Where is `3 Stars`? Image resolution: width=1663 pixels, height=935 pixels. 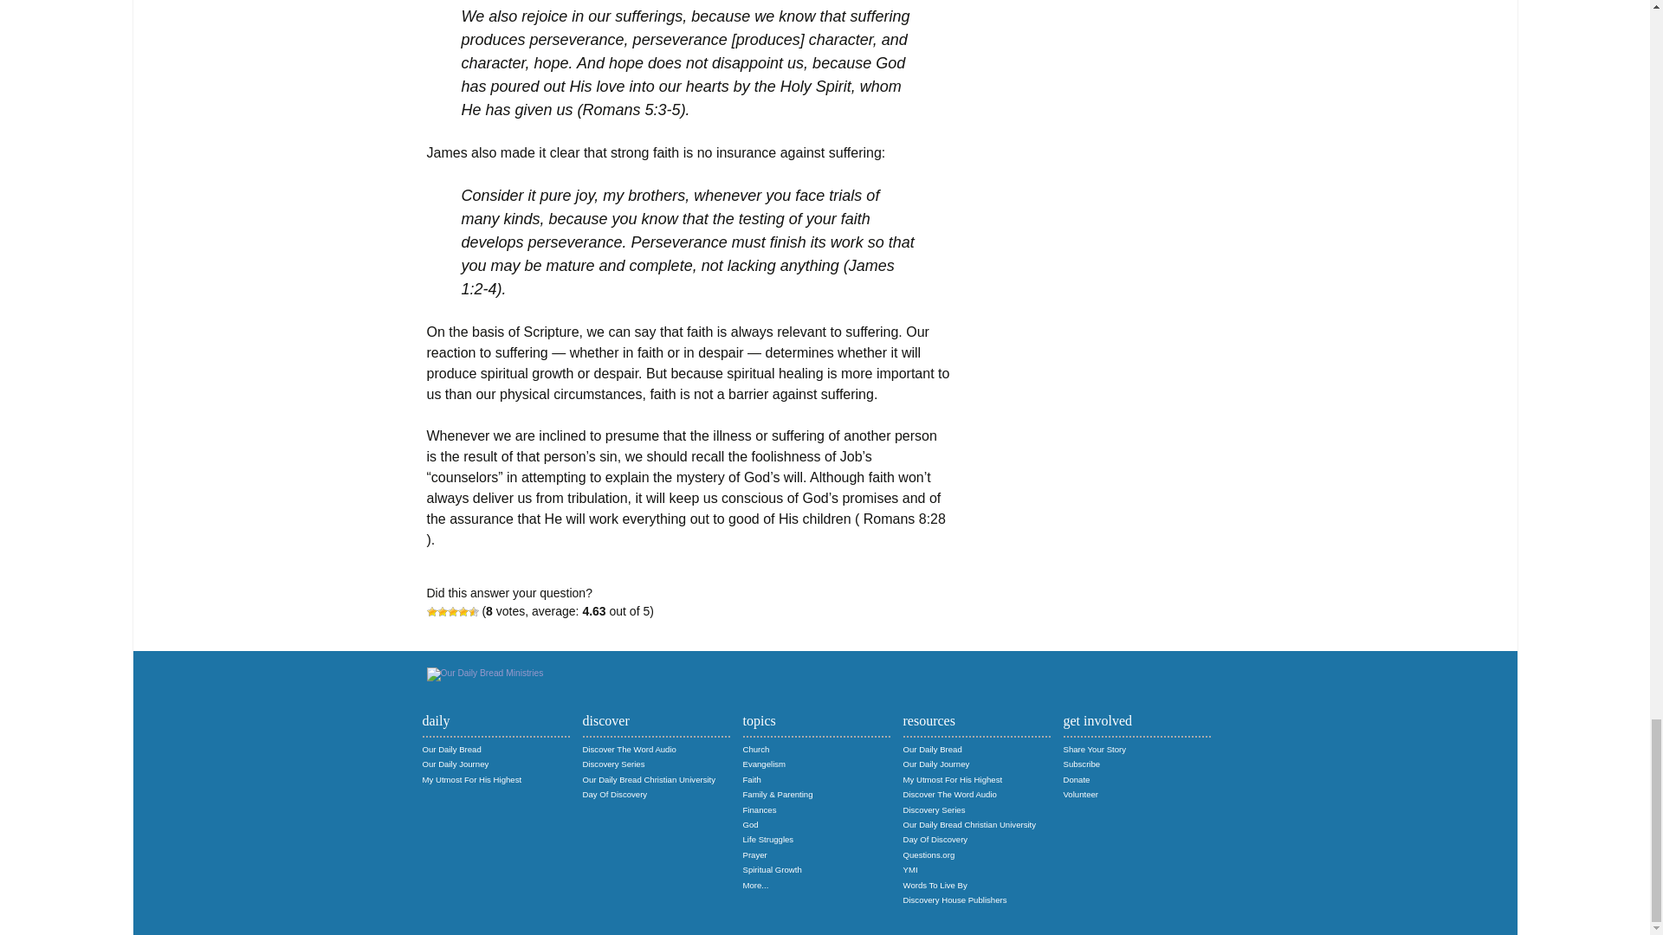
3 Stars is located at coordinates (452, 611).